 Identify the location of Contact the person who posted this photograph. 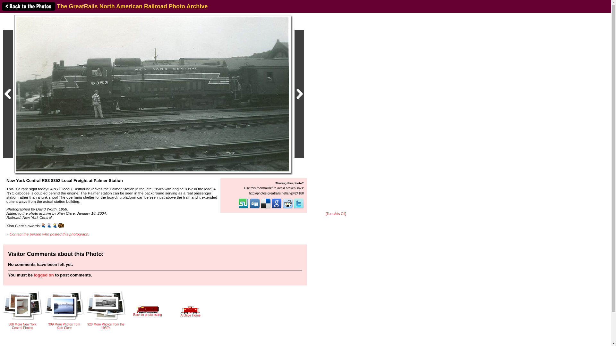
(49, 234).